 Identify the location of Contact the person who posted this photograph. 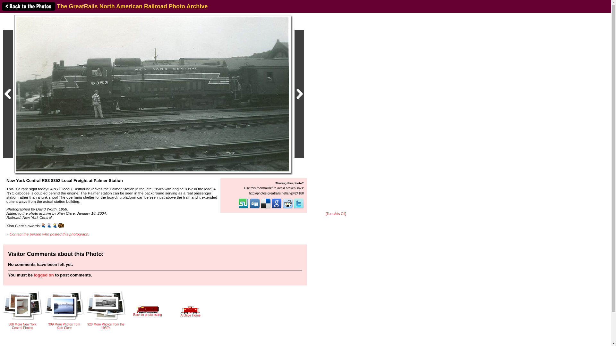
(49, 234).